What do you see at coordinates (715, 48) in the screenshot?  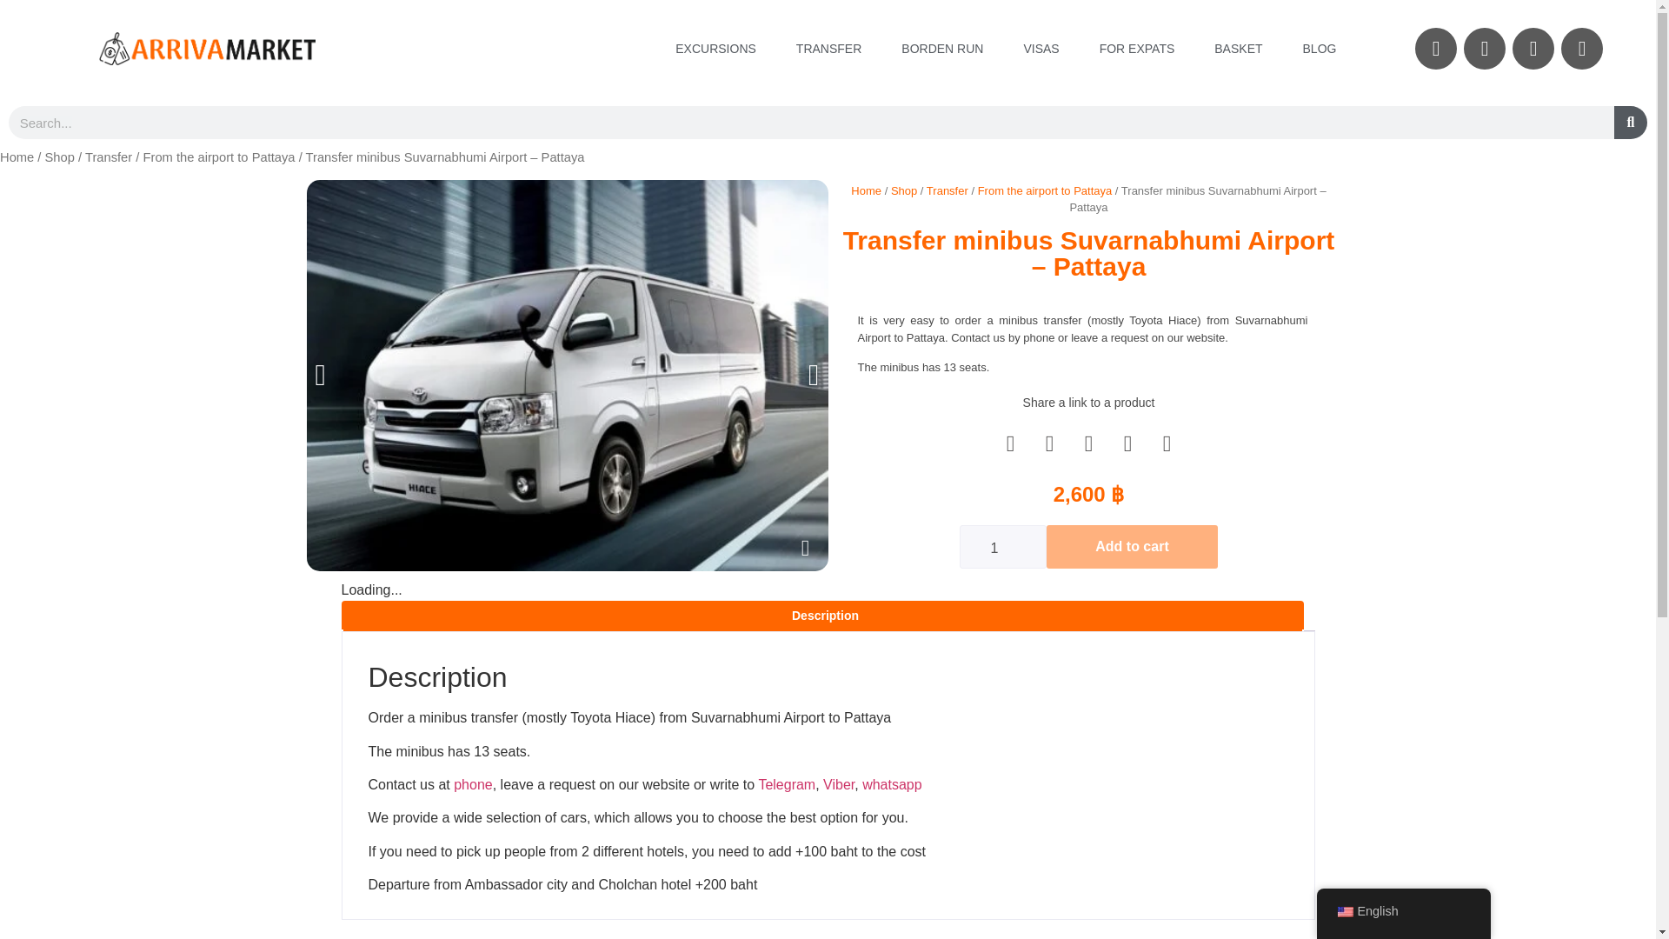 I see `EXCURSIONS` at bounding box center [715, 48].